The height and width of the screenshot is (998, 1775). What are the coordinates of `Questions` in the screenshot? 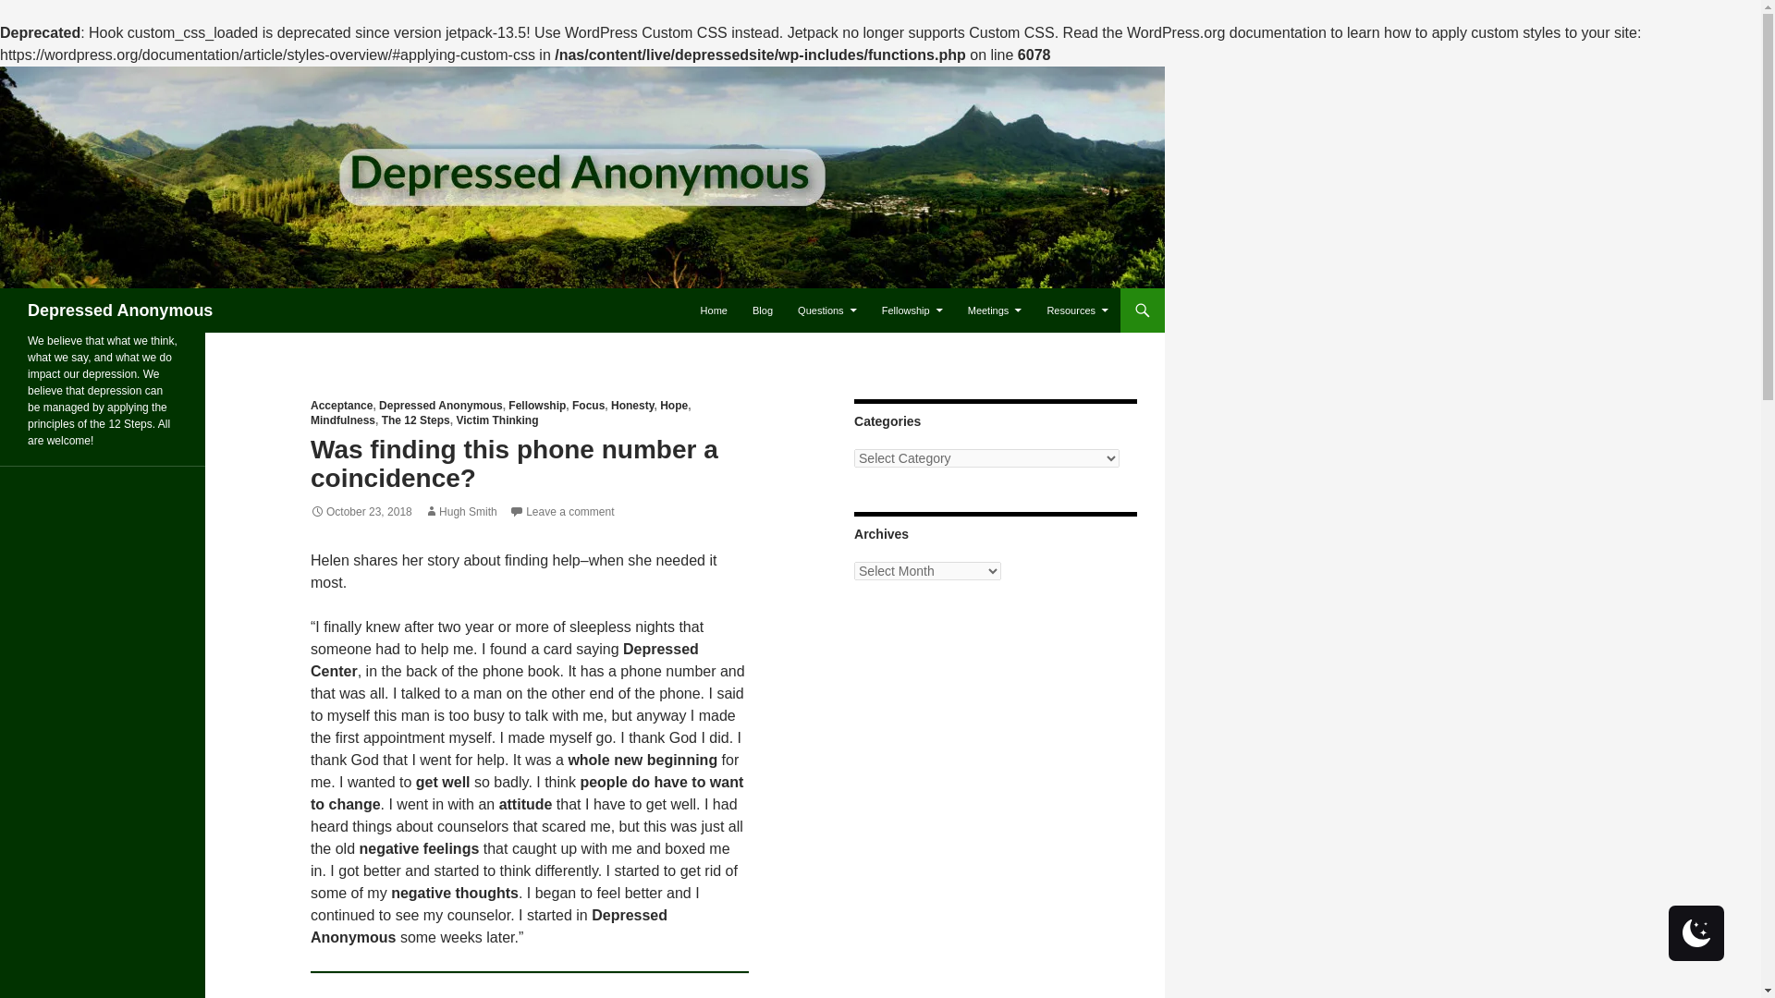 It's located at (826, 310).